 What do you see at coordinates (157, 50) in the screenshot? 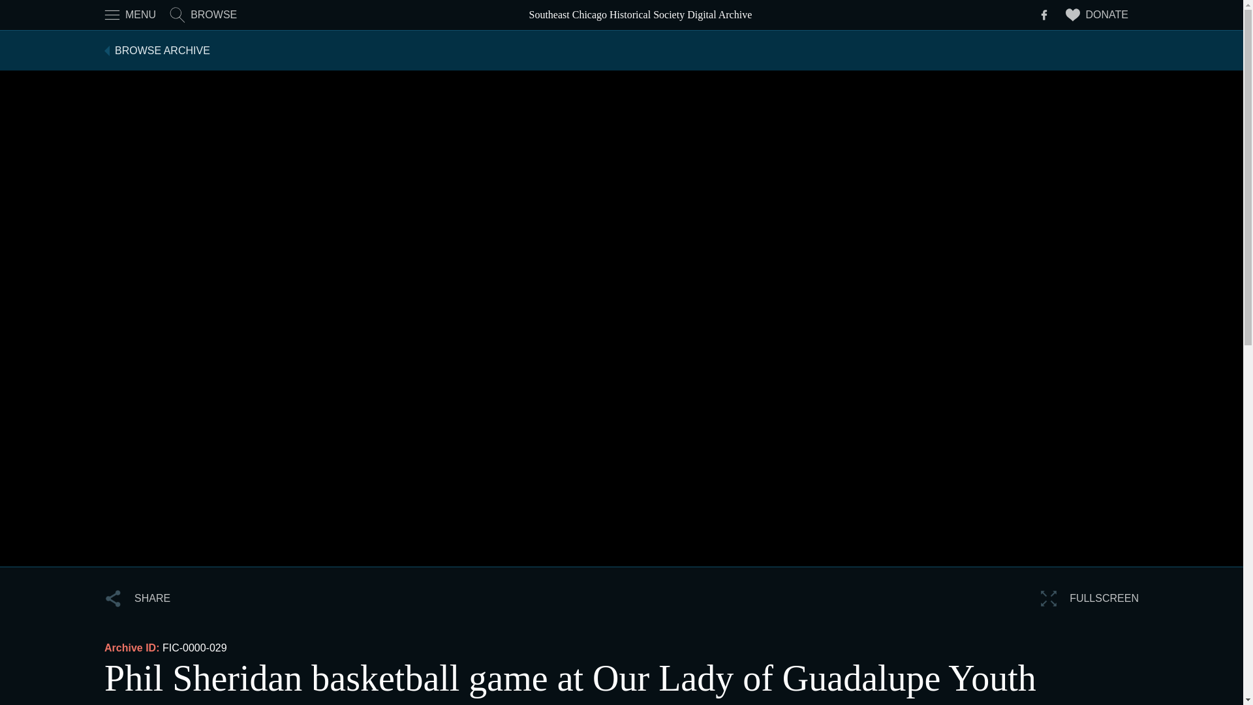
I see `BROWSE ARCHIVE` at bounding box center [157, 50].